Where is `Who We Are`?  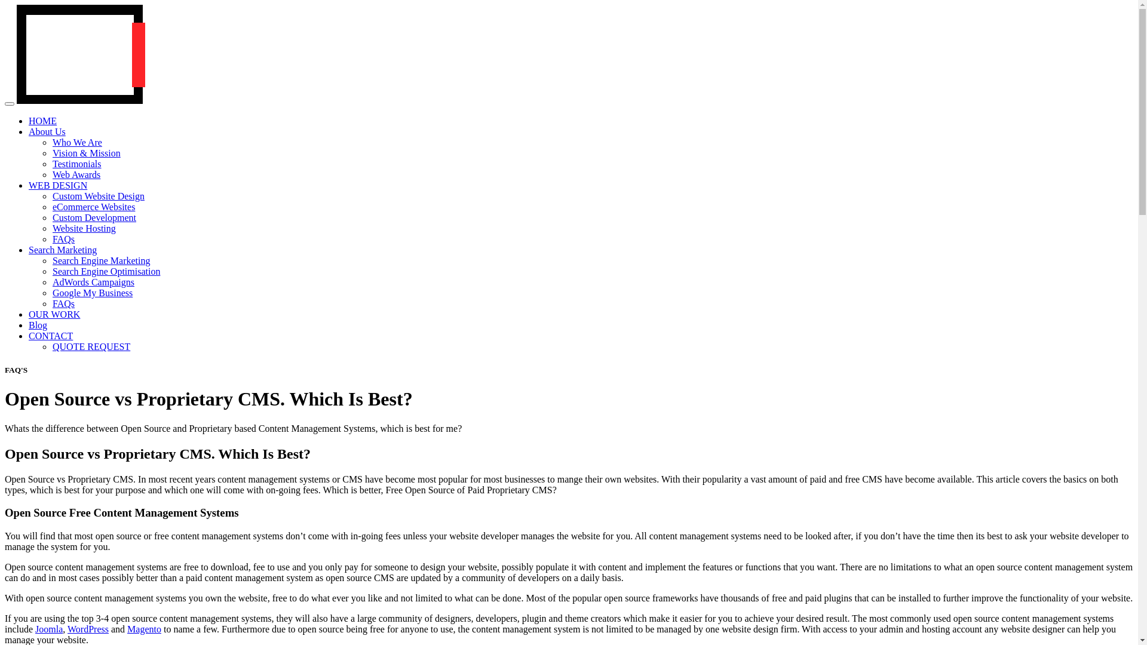
Who We Are is located at coordinates (78, 142).